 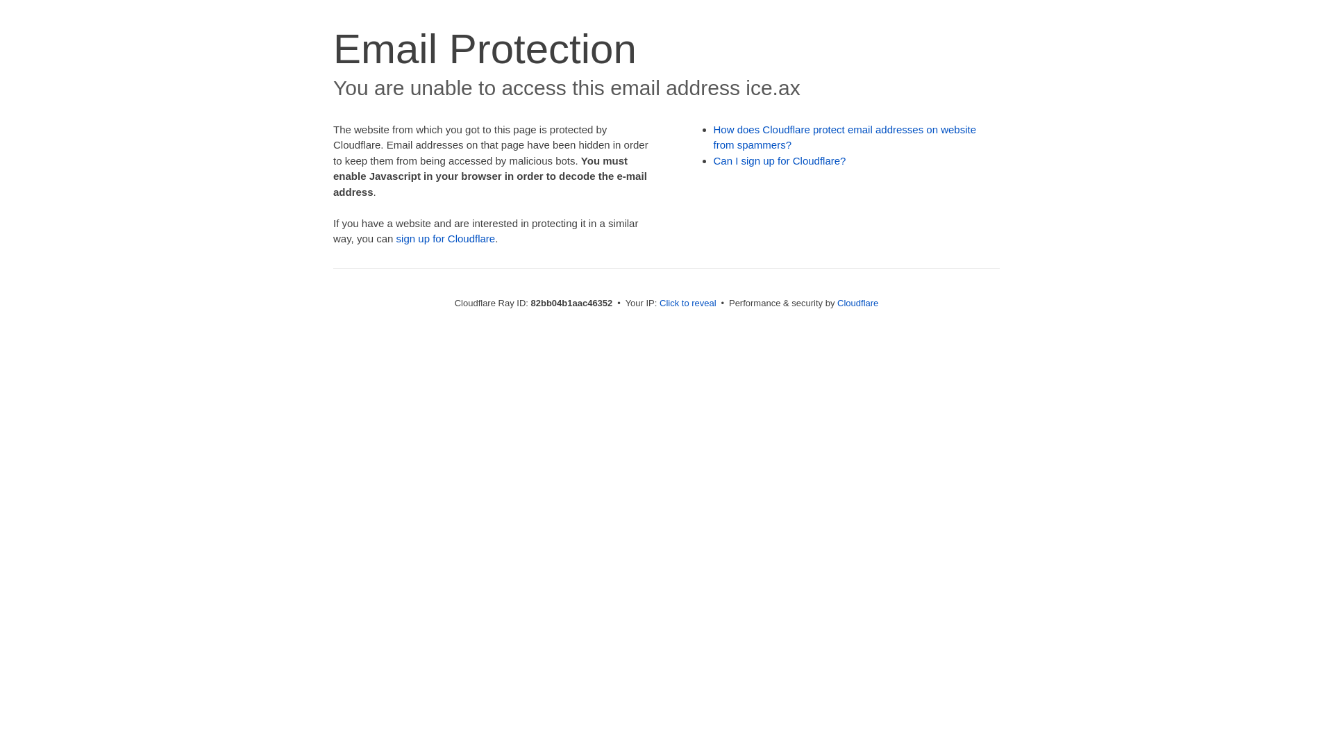 What do you see at coordinates (780, 161) in the screenshot?
I see `Can I sign up for Cloudflare?` at bounding box center [780, 161].